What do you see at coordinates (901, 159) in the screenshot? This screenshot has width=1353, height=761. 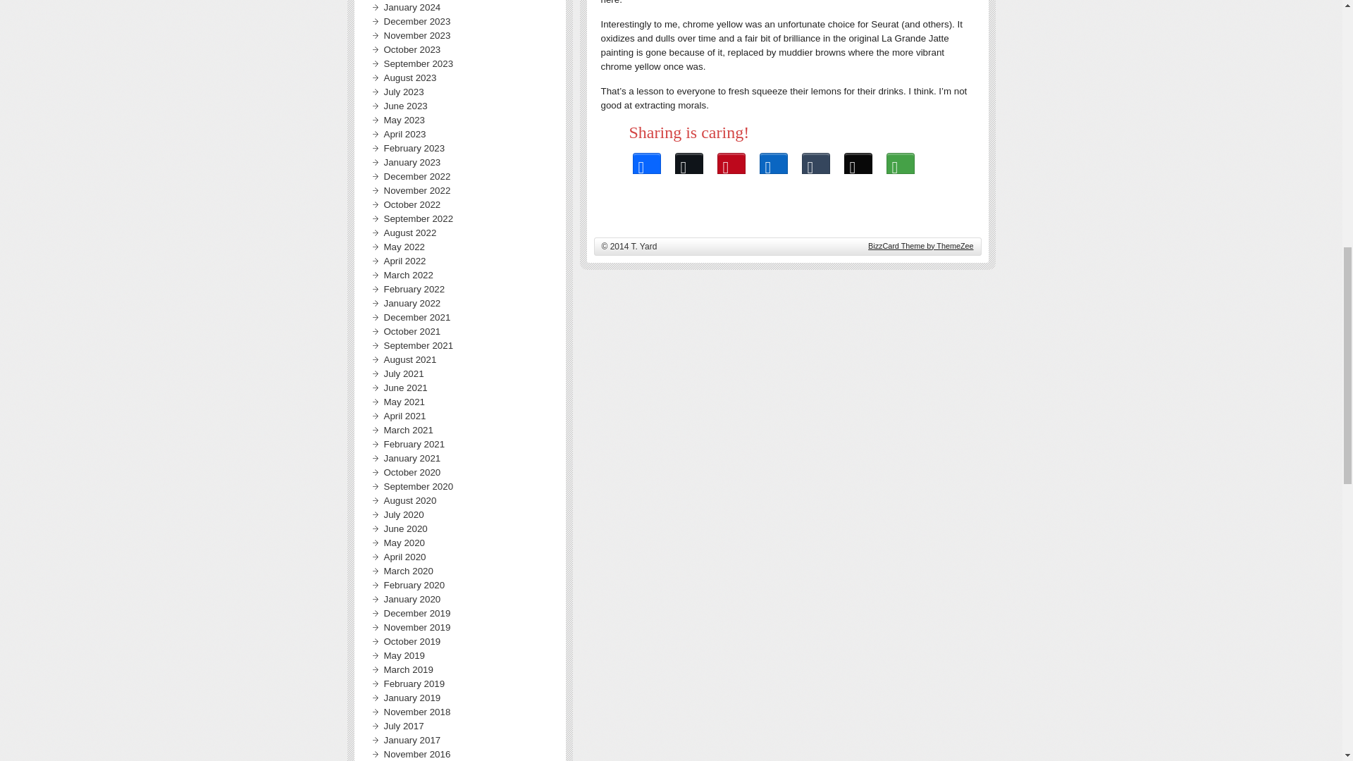 I see `More Options` at bounding box center [901, 159].